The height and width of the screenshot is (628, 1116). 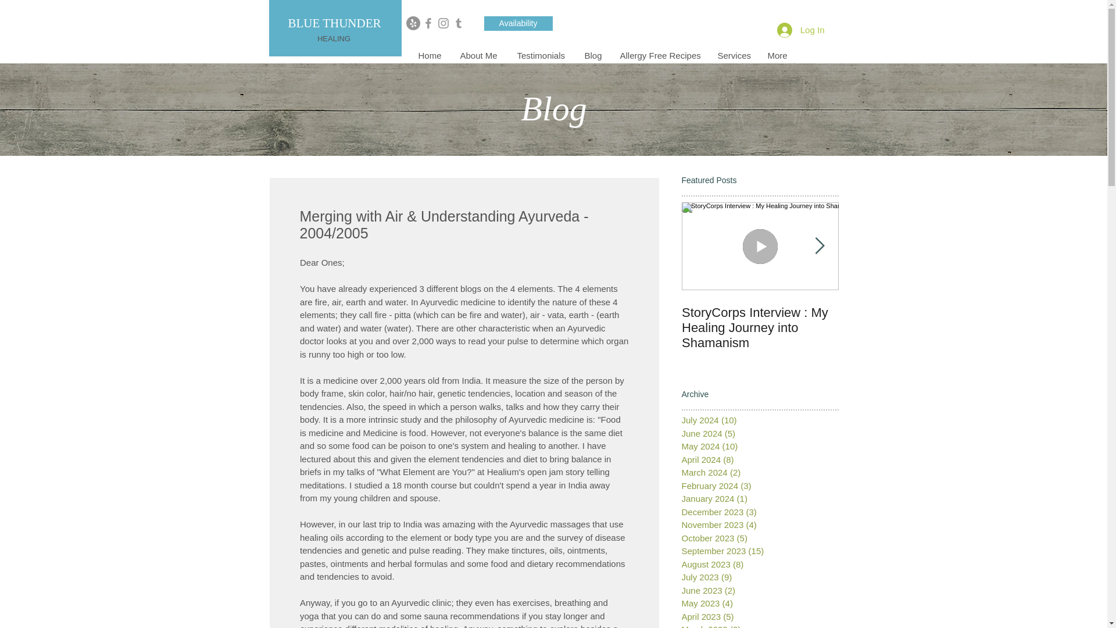 What do you see at coordinates (334, 23) in the screenshot?
I see `BLUE THUNDER` at bounding box center [334, 23].